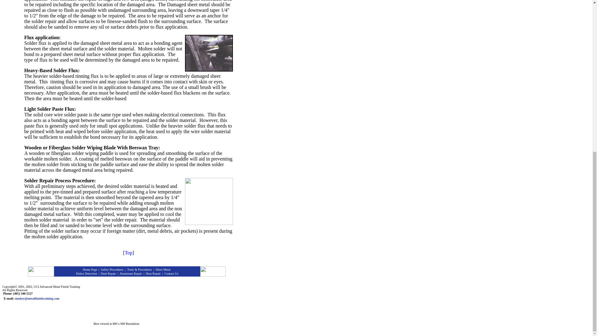 This screenshot has width=597, height=336. Describe the element at coordinates (86, 273) in the screenshot. I see `Defect Detection` at that location.